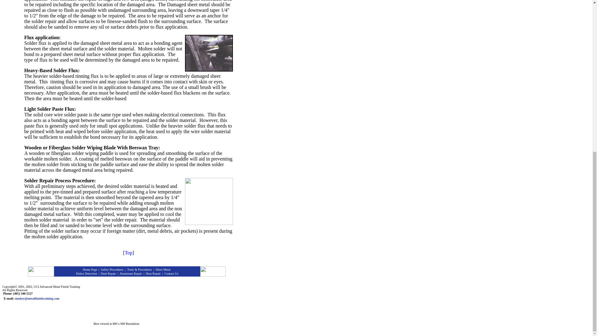 This screenshot has width=597, height=336. Describe the element at coordinates (86, 273) in the screenshot. I see `Defect Detection` at that location.